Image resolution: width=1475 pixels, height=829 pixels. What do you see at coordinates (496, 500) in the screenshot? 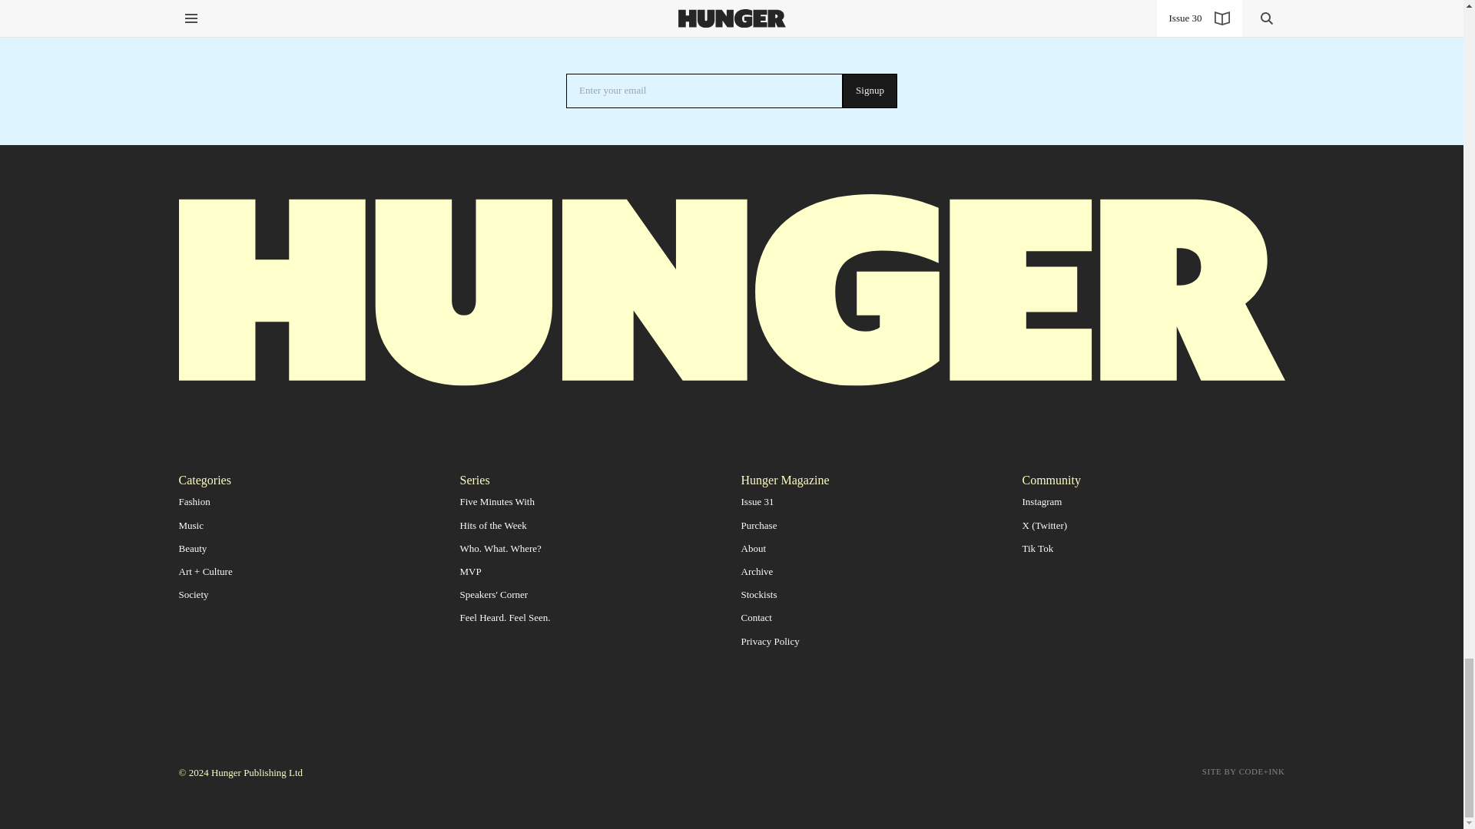
I see `Five Minutes With` at bounding box center [496, 500].